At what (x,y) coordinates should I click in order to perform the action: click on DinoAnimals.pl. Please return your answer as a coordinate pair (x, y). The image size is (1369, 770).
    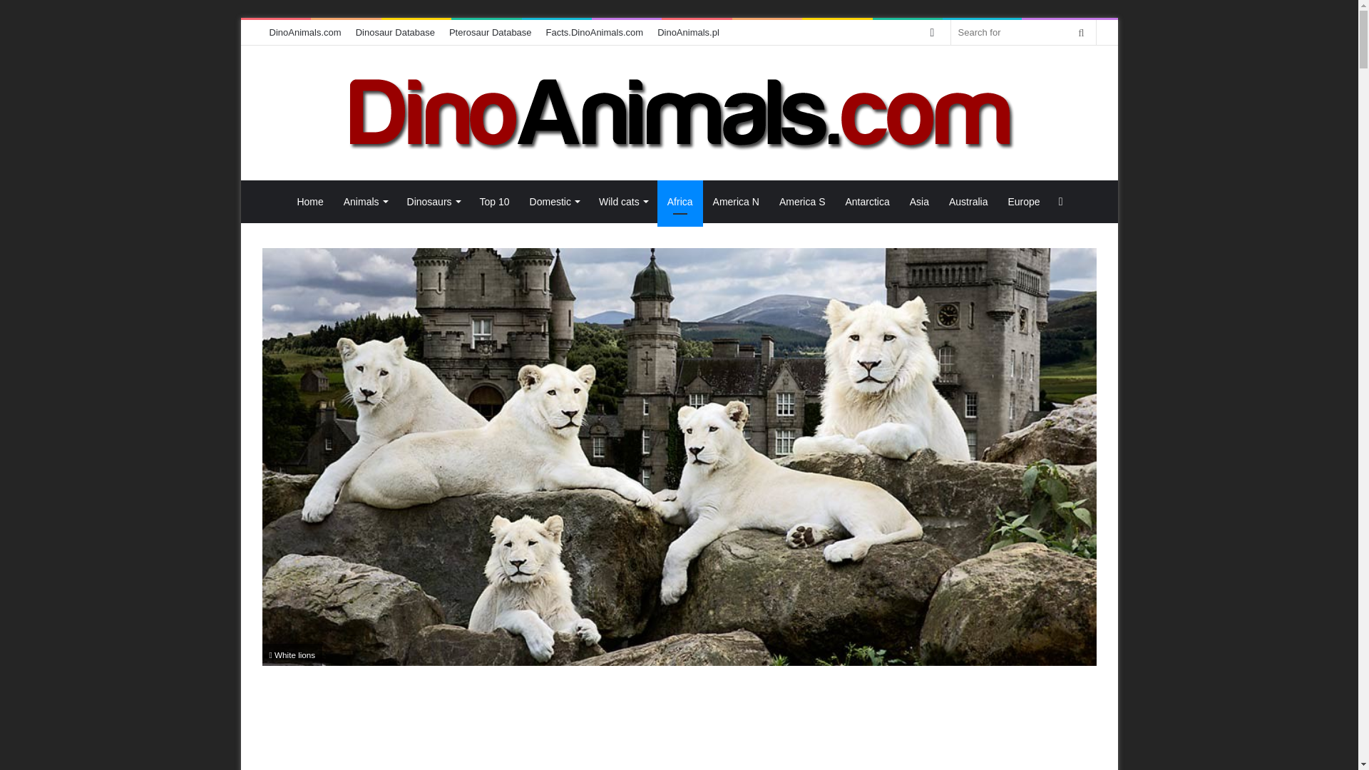
    Looking at the image, I should click on (689, 32).